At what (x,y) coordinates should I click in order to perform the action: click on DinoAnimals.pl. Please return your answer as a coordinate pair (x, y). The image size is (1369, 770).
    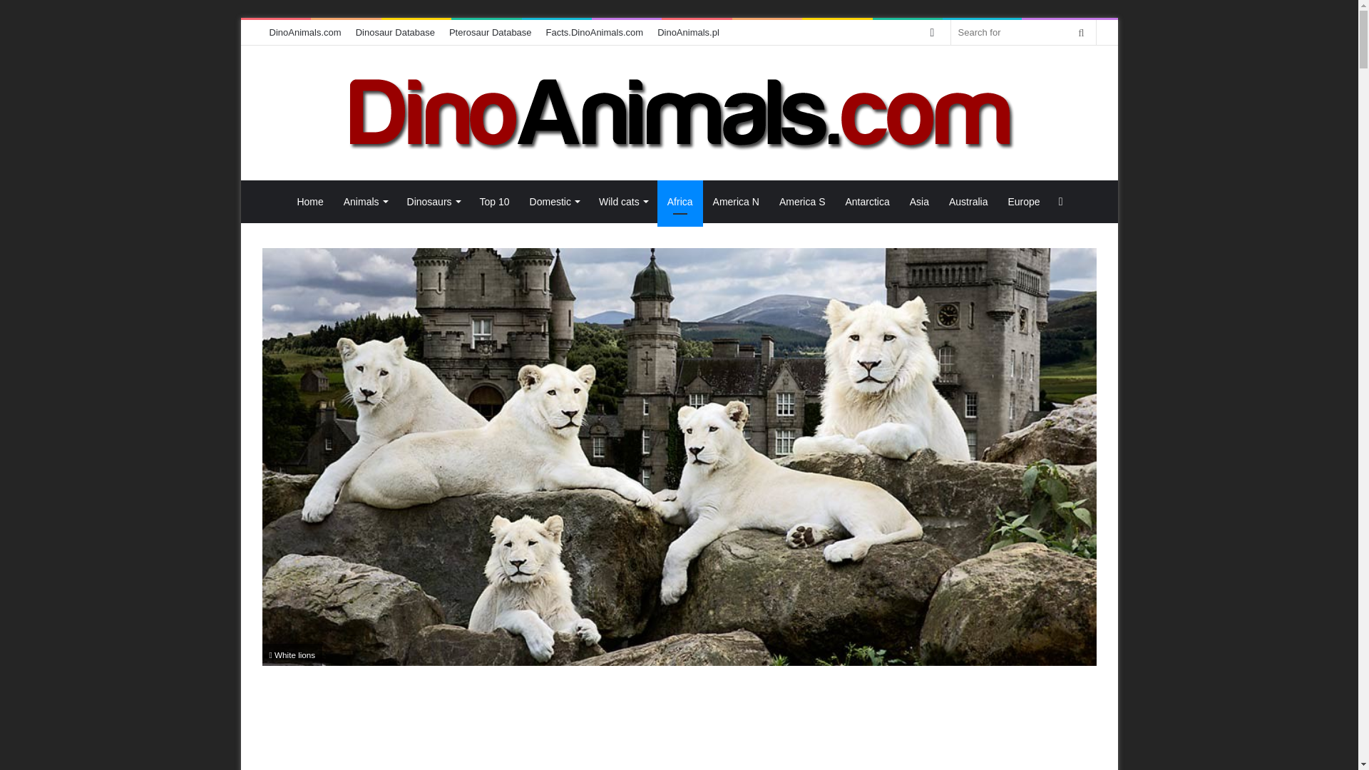
    Looking at the image, I should click on (689, 32).